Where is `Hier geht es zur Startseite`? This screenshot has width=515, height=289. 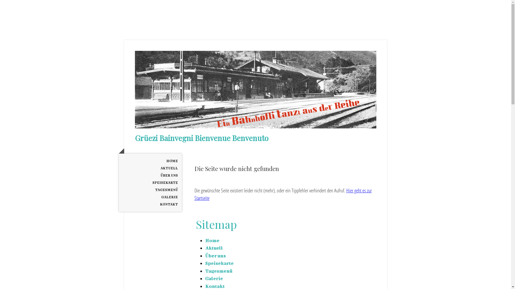
Hier geht es zur Startseite is located at coordinates (283, 194).